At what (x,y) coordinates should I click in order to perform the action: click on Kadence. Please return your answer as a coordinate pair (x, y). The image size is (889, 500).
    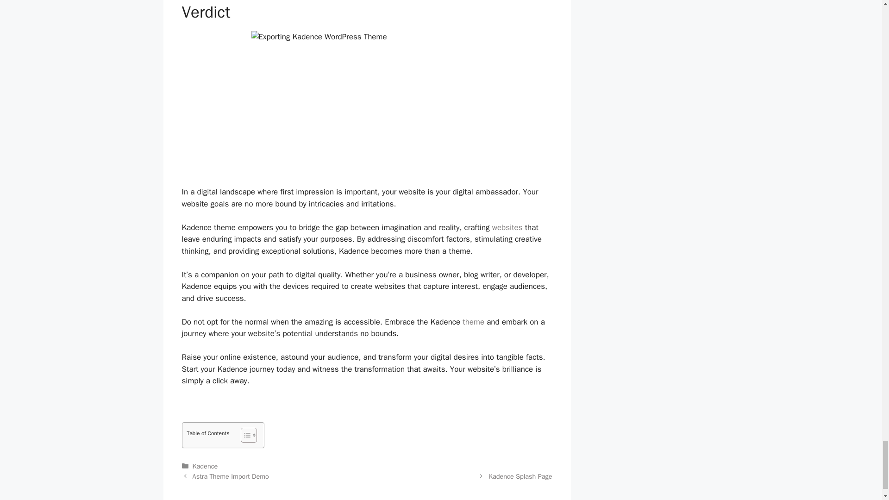
    Looking at the image, I should click on (205, 466).